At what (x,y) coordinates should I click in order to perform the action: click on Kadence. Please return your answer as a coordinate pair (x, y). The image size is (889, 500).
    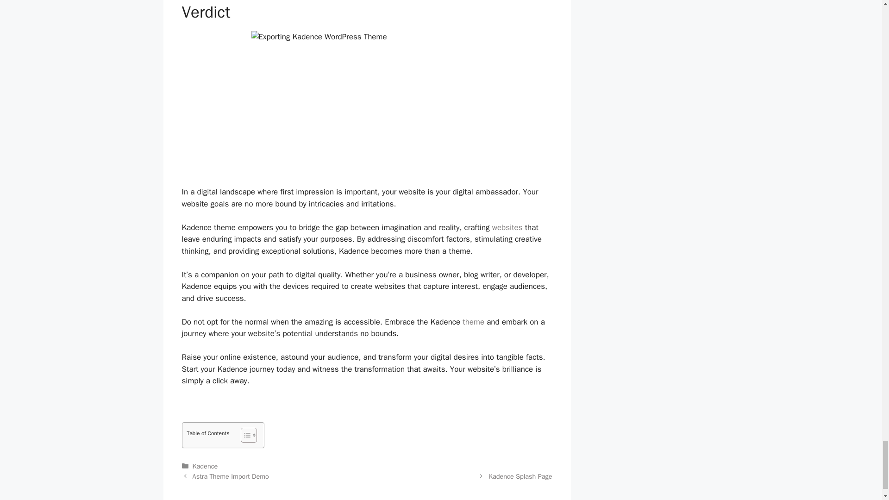
    Looking at the image, I should click on (205, 466).